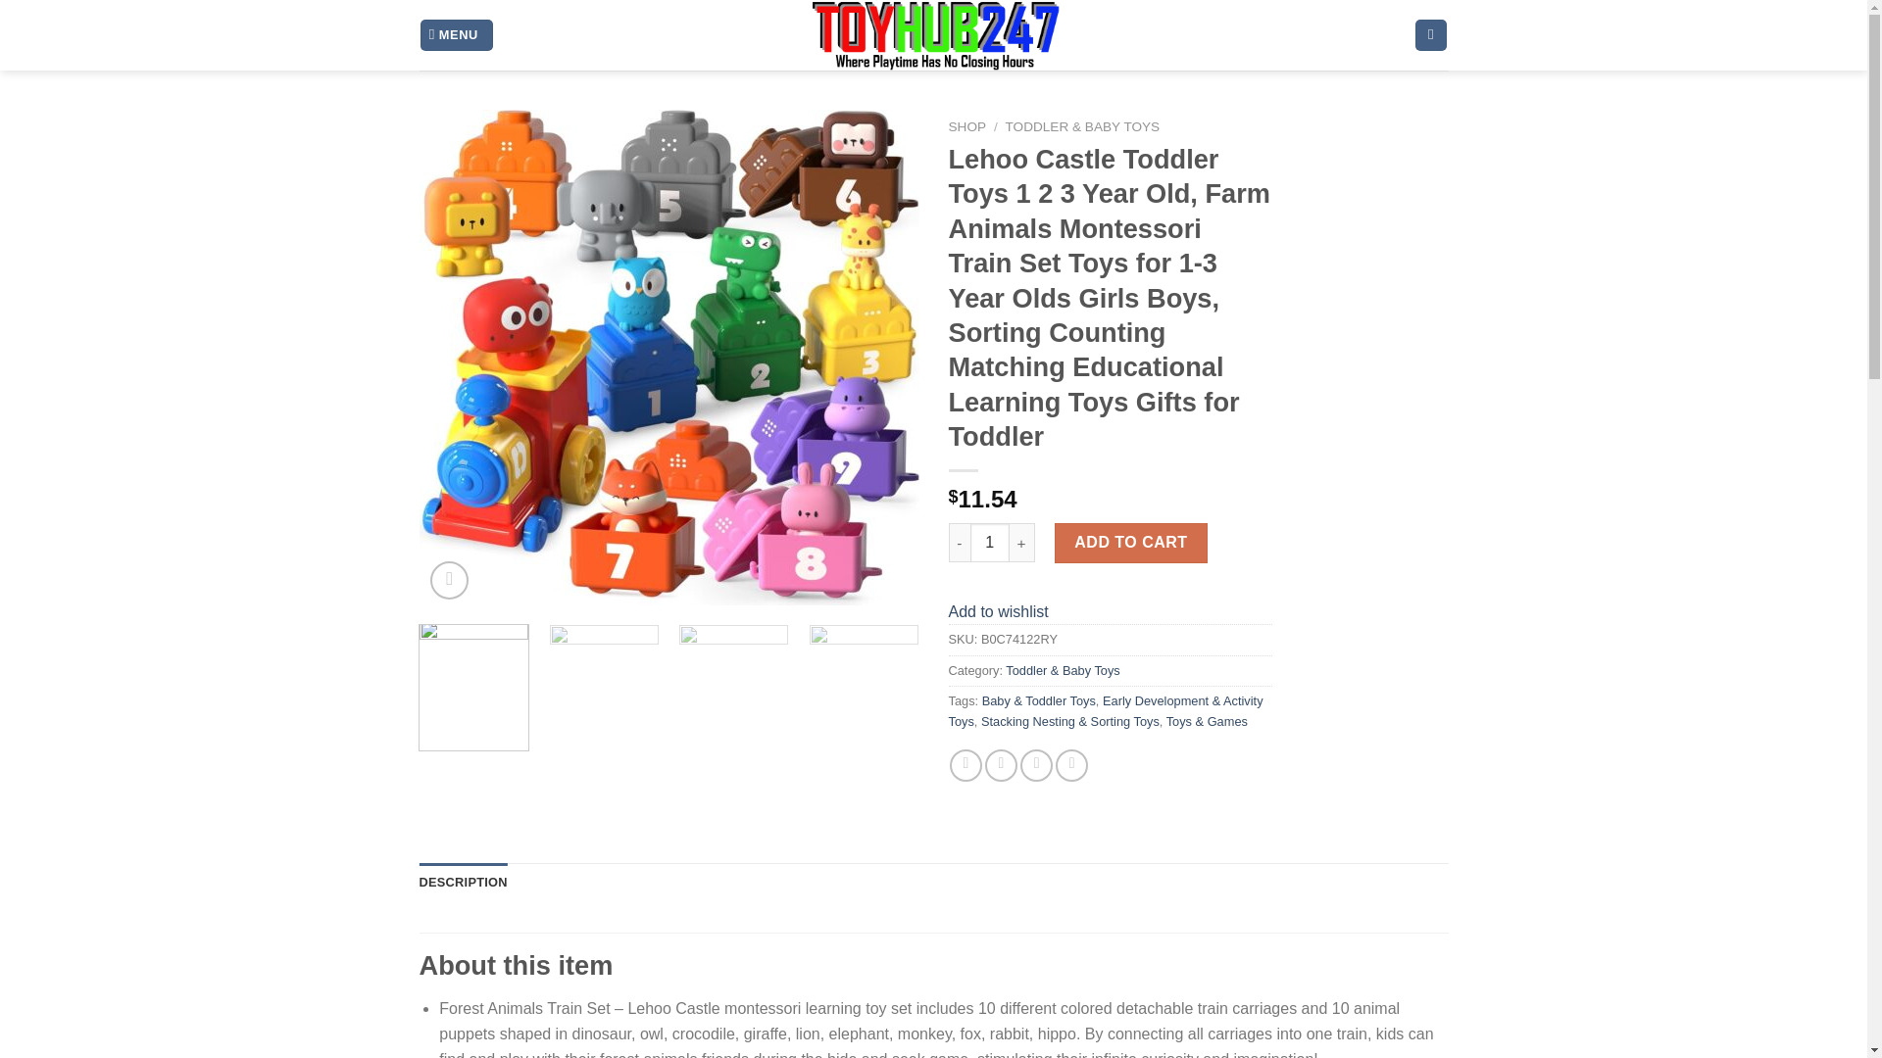 Image resolution: width=1882 pixels, height=1058 pixels. Describe the element at coordinates (449, 580) in the screenshot. I see `Zoom` at that location.